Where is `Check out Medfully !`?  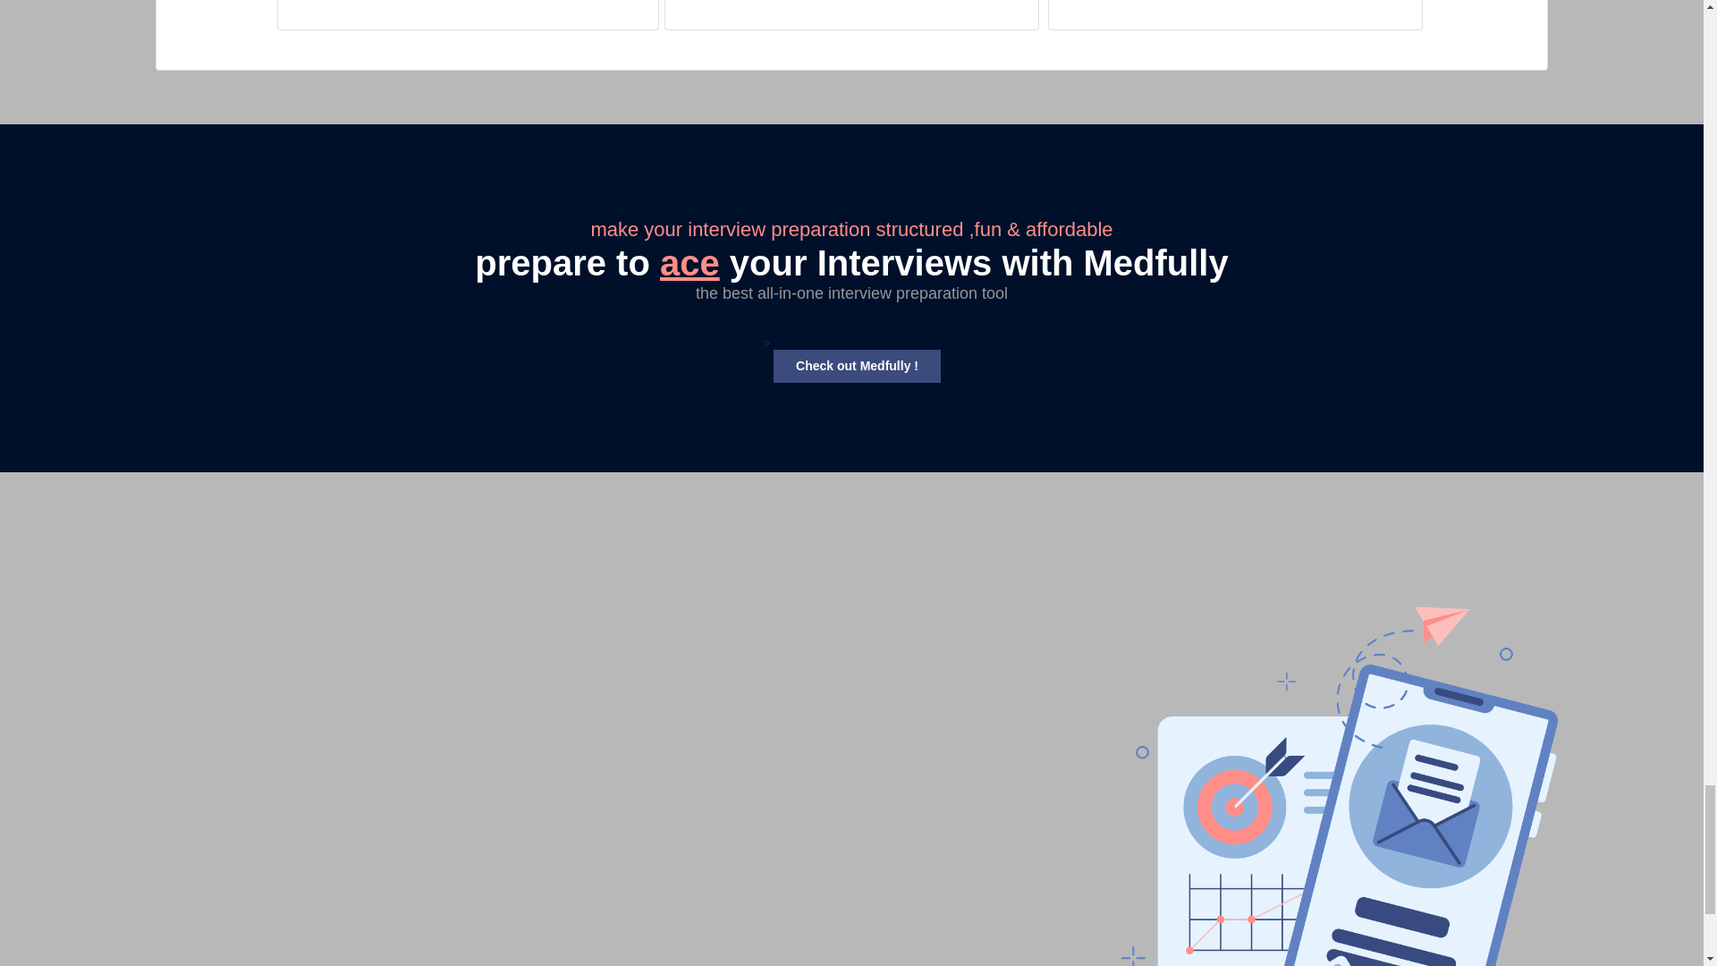 Check out Medfully ! is located at coordinates (857, 365).